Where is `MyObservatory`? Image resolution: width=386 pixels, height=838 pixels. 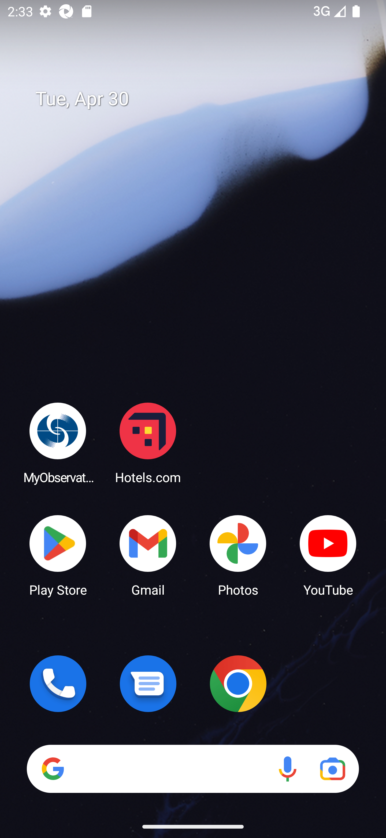 MyObservatory is located at coordinates (58, 443).